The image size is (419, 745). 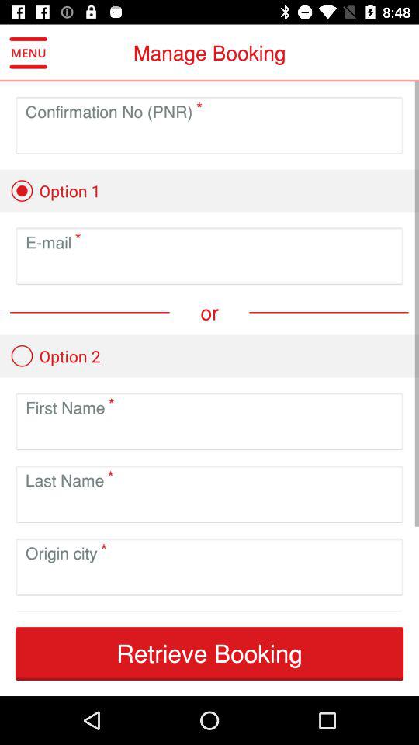 I want to click on enter the confirmation number, so click(x=209, y=138).